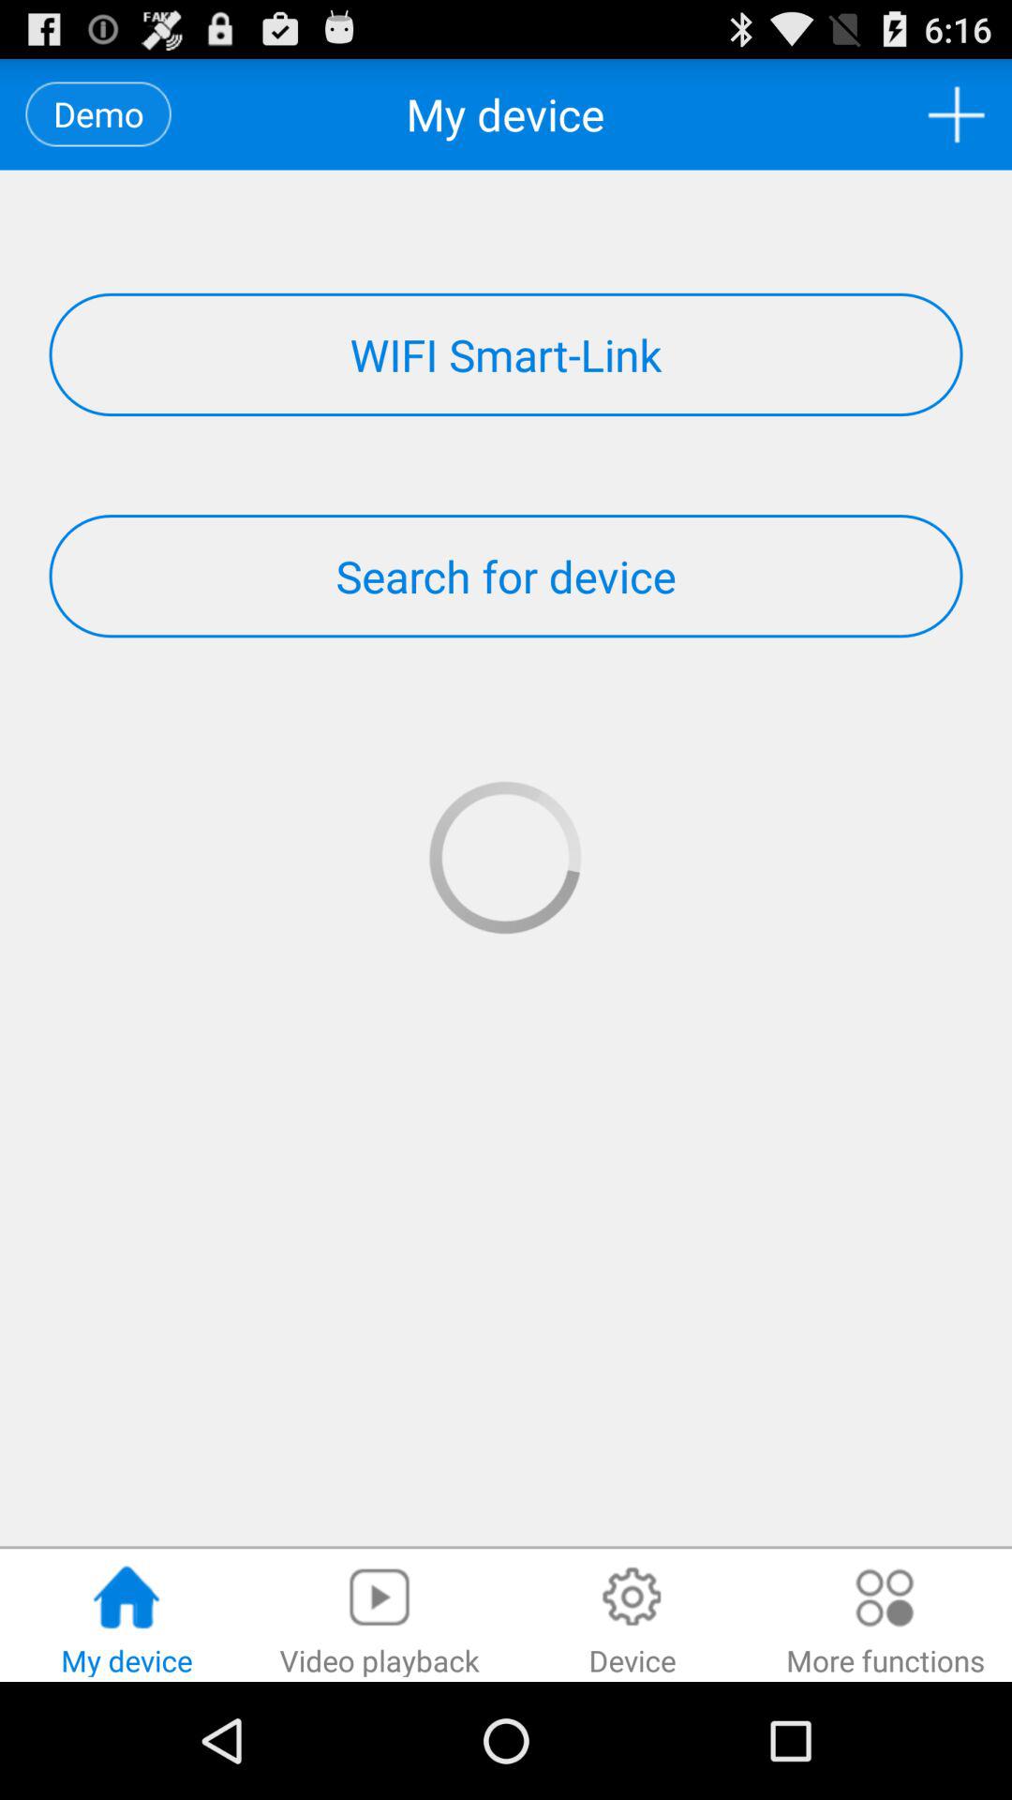  Describe the element at coordinates (956, 114) in the screenshot. I see `click +button` at that location.